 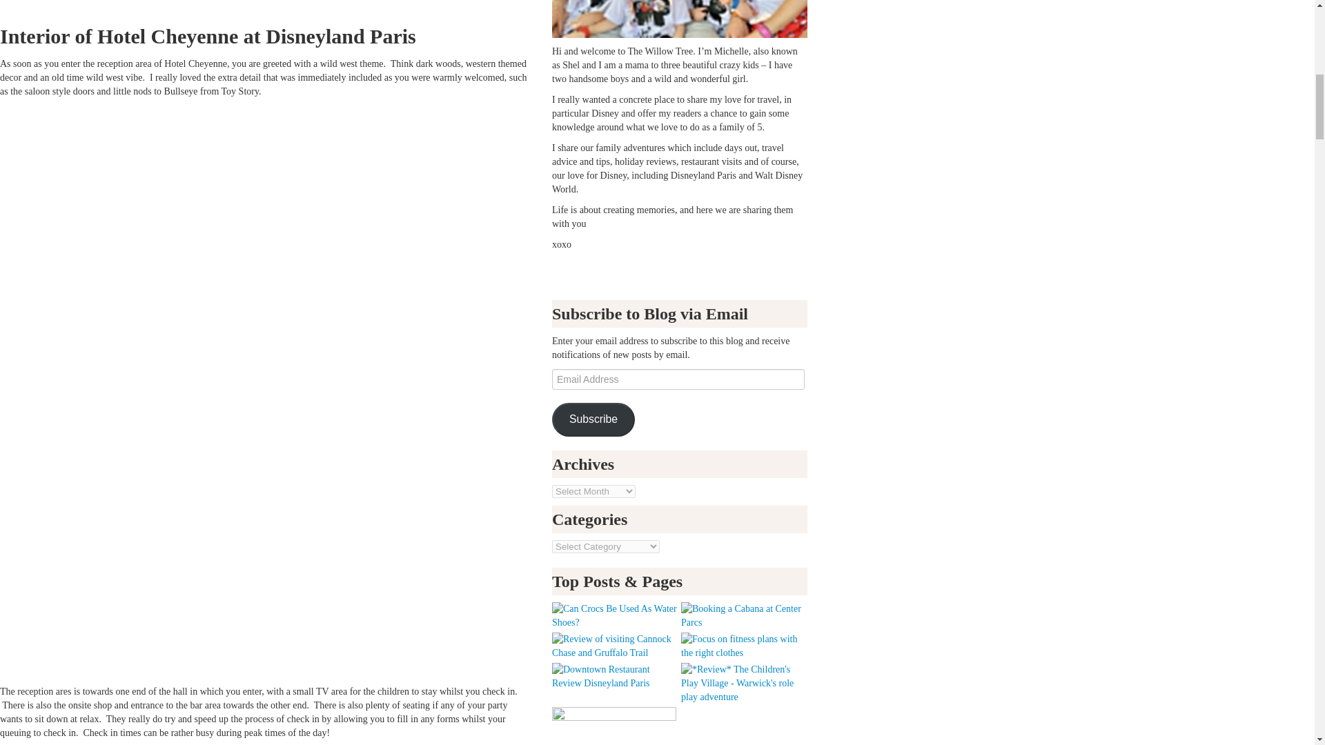 I want to click on Review of visiting Cannock Chase and Gruffalo Trail, so click(x=616, y=645).